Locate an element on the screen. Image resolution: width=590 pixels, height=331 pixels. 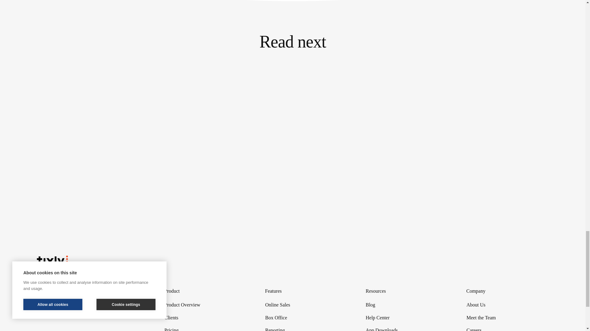
Clients is located at coordinates (205, 318).